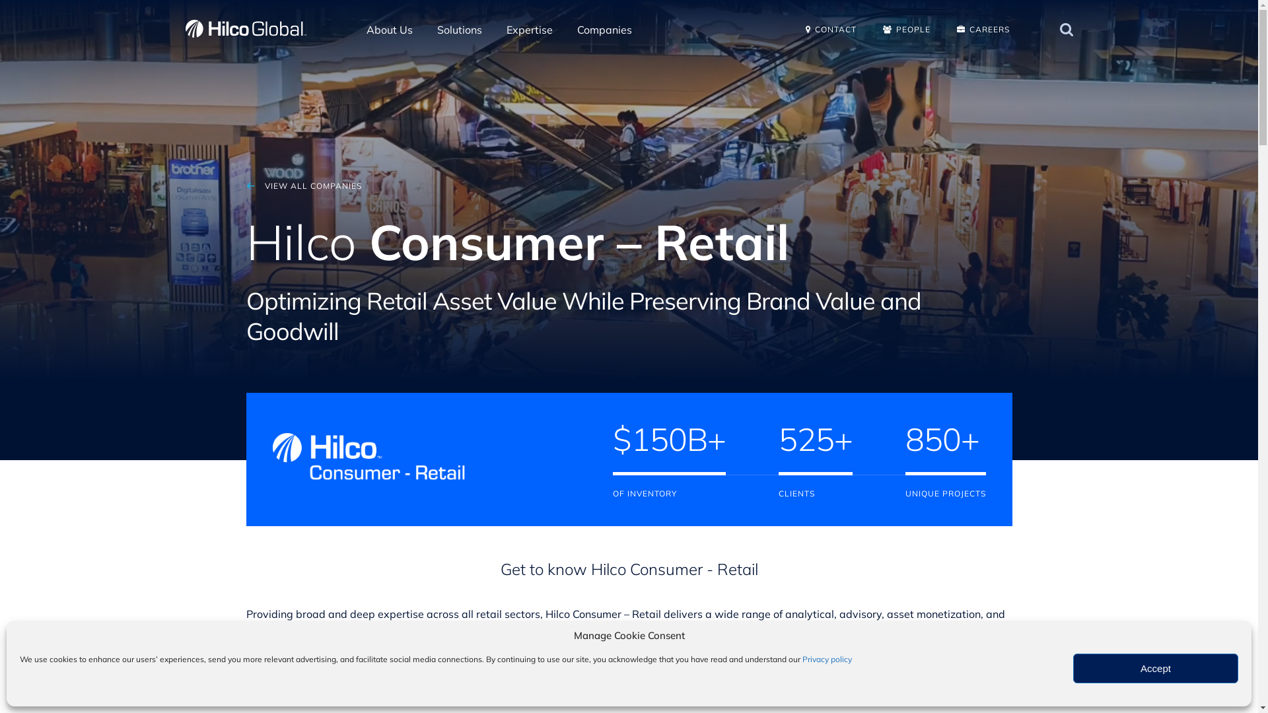  I want to click on Expertise, so click(530, 42).